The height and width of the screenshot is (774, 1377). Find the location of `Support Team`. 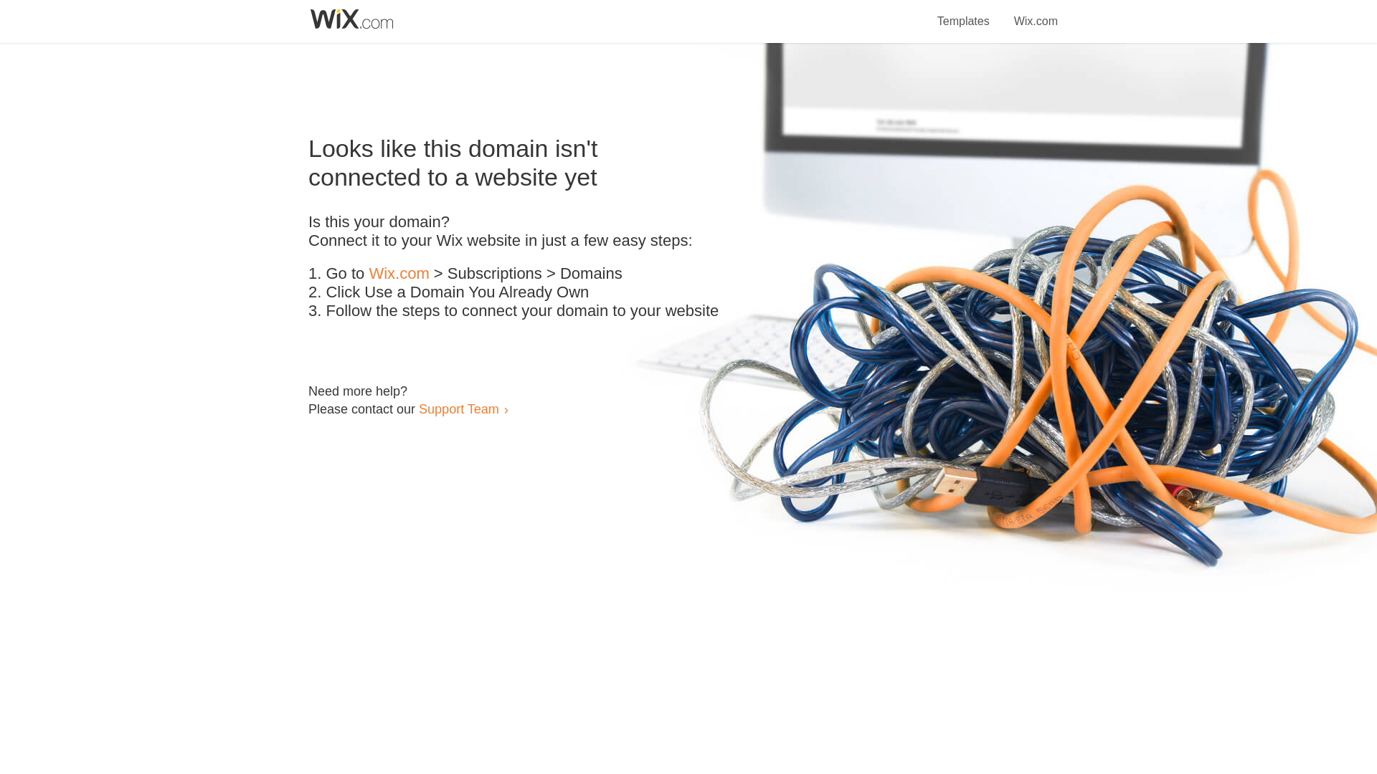

Support Team is located at coordinates (458, 408).